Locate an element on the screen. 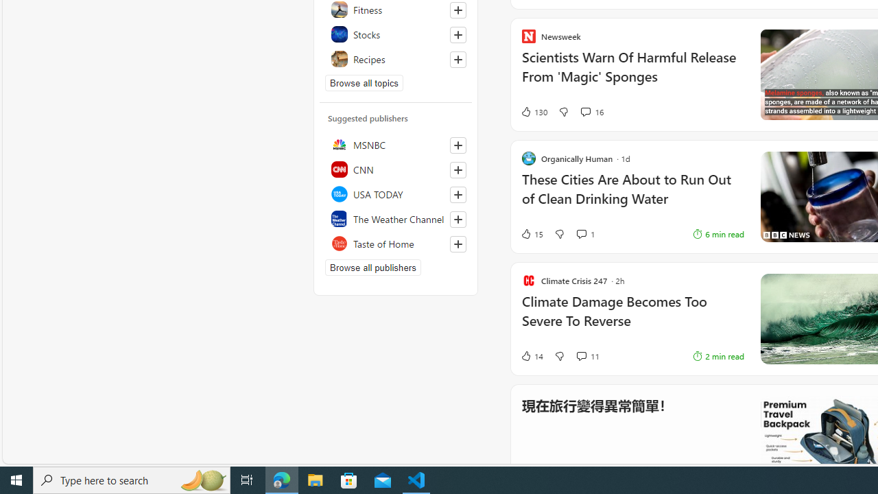 The width and height of the screenshot is (878, 494). Browse all publishers is located at coordinates (373, 268).